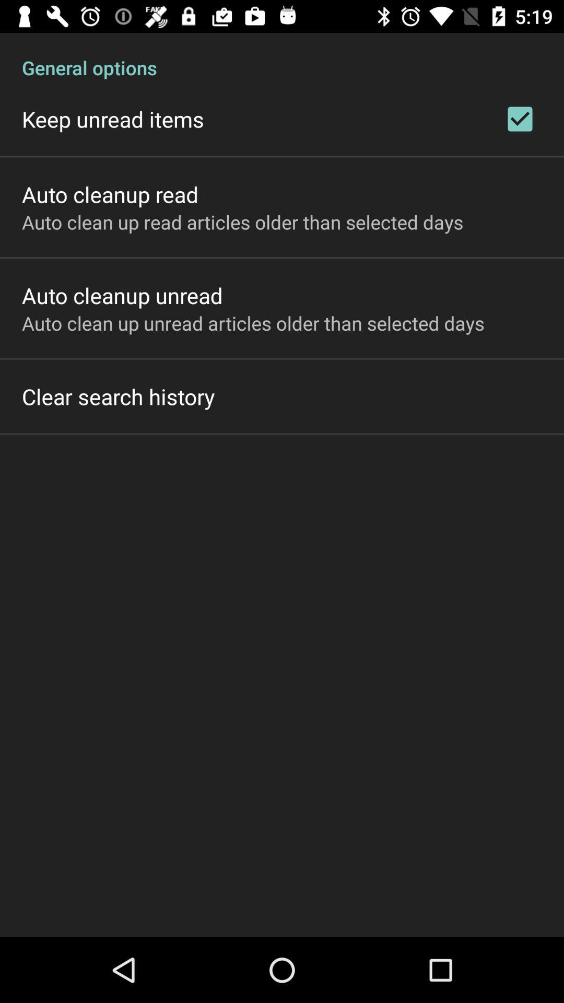 Image resolution: width=564 pixels, height=1003 pixels. Describe the element at coordinates (118, 396) in the screenshot. I see `turn on the clear search history icon` at that location.